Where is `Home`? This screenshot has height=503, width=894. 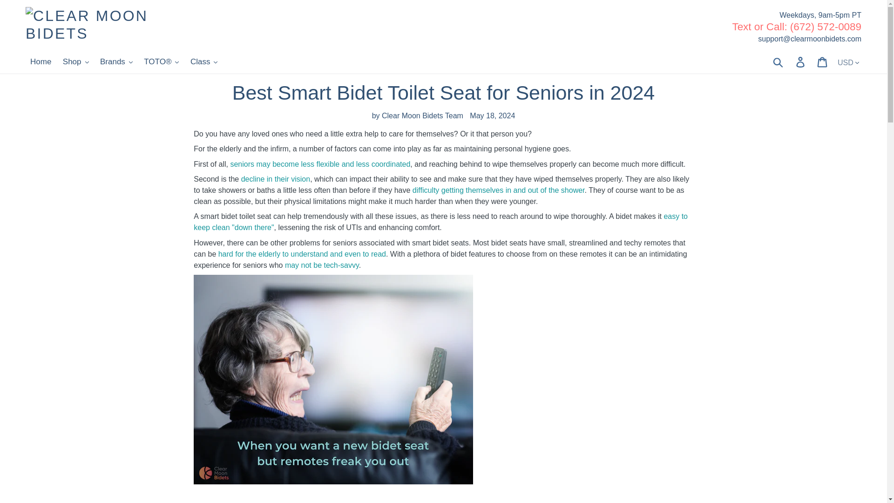 Home is located at coordinates (41, 61).